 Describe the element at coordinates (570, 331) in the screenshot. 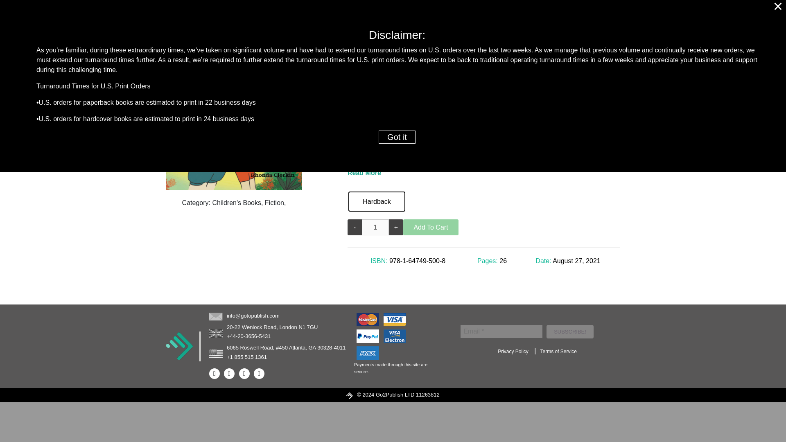

I see `Subscribe!` at that location.